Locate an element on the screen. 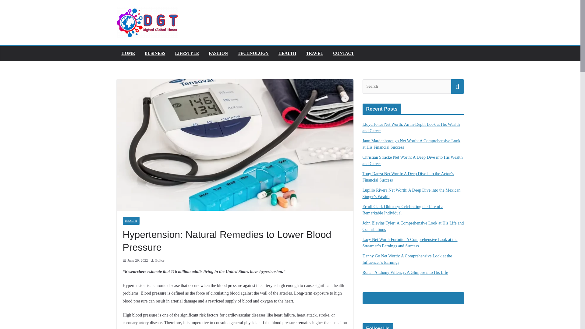  LIFESTYLE is located at coordinates (187, 54).